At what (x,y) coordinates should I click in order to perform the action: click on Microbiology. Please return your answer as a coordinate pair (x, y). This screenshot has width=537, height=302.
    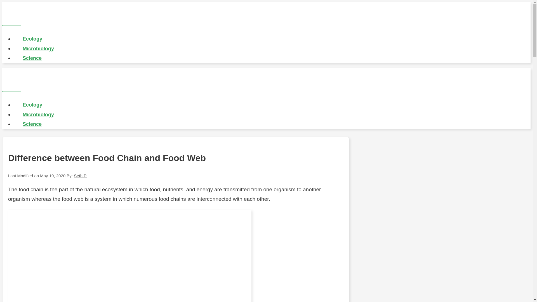
    Looking at the image, I should click on (38, 49).